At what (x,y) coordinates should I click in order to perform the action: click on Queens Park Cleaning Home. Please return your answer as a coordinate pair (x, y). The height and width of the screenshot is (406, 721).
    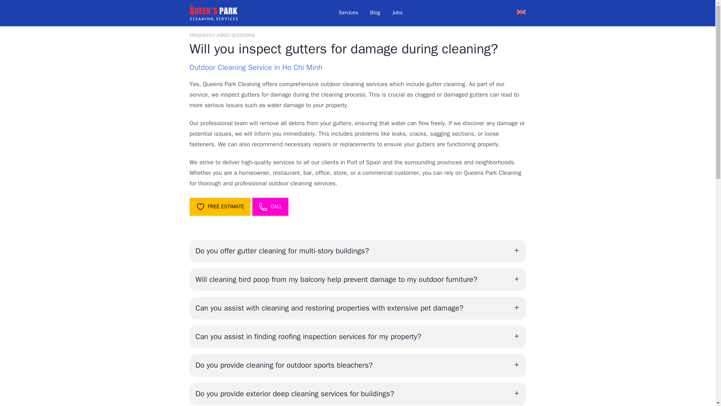
    Looking at the image, I should click on (213, 13).